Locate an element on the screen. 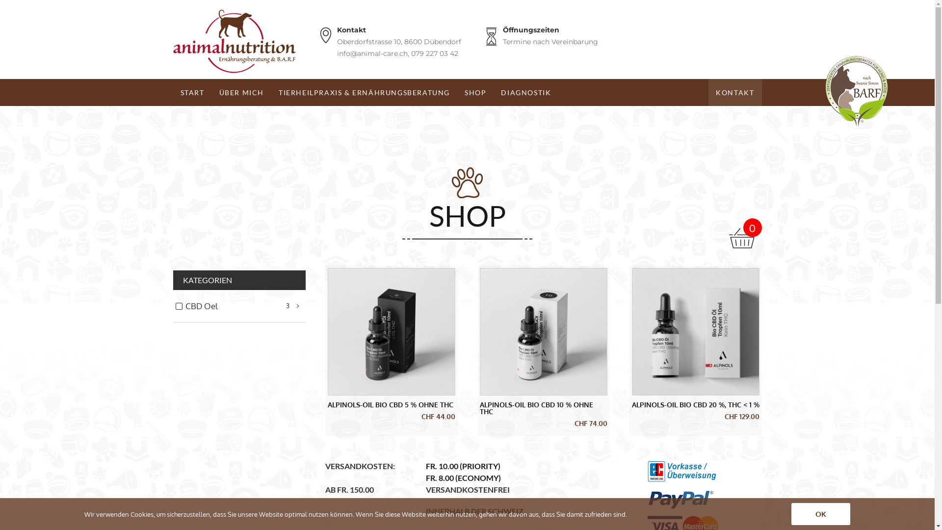  Alpinols 5 % is located at coordinates (391, 332).